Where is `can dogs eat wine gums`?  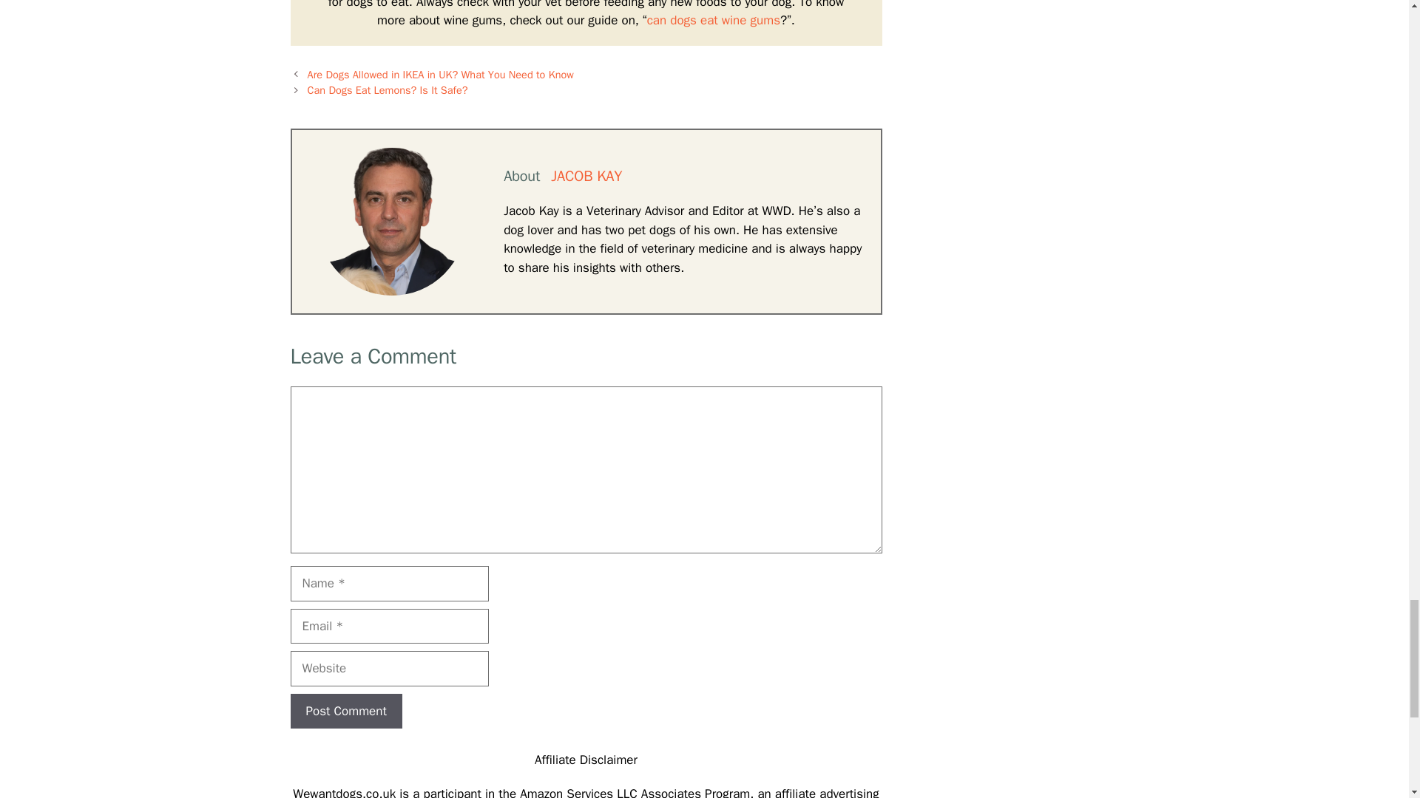
can dogs eat wine gums is located at coordinates (713, 20).